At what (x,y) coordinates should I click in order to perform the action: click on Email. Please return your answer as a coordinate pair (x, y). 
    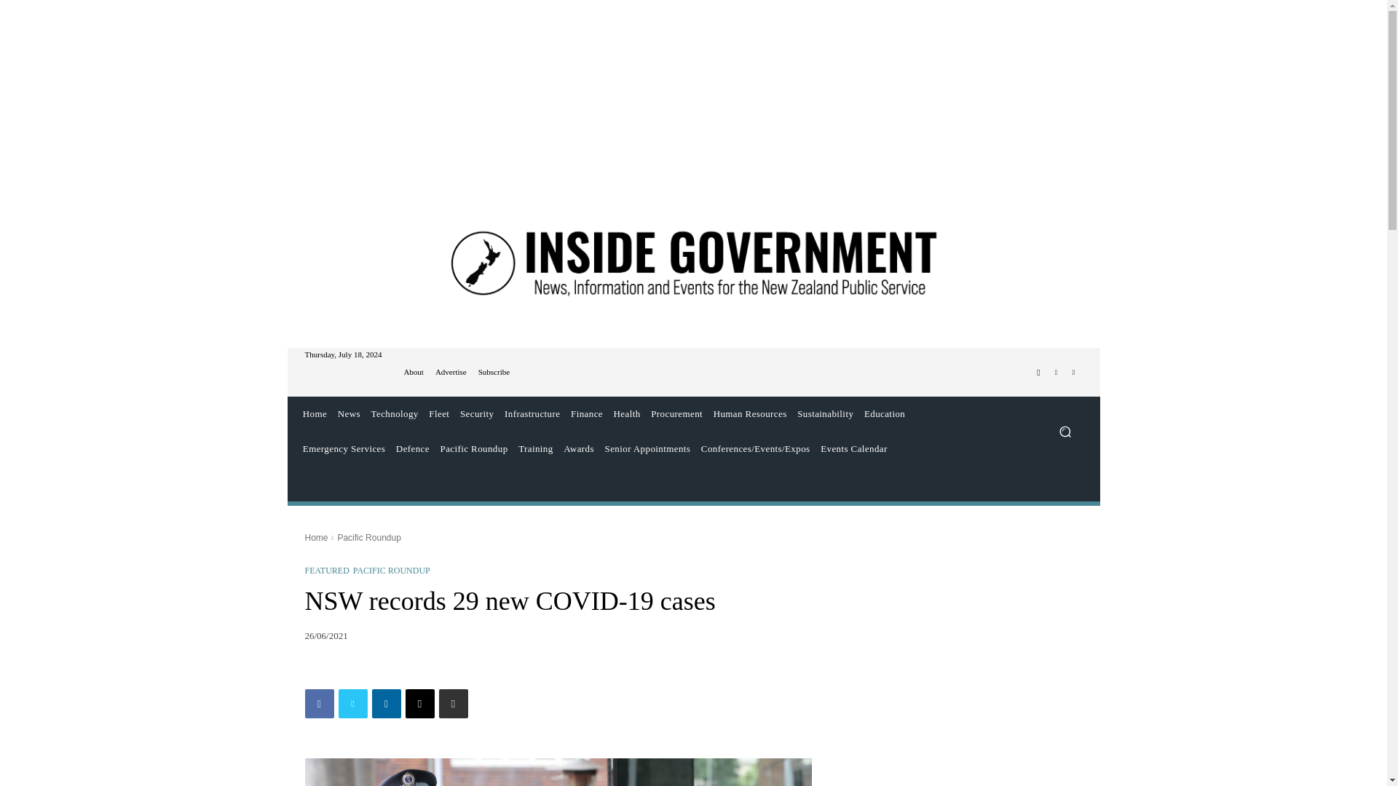
    Looking at the image, I should click on (419, 704).